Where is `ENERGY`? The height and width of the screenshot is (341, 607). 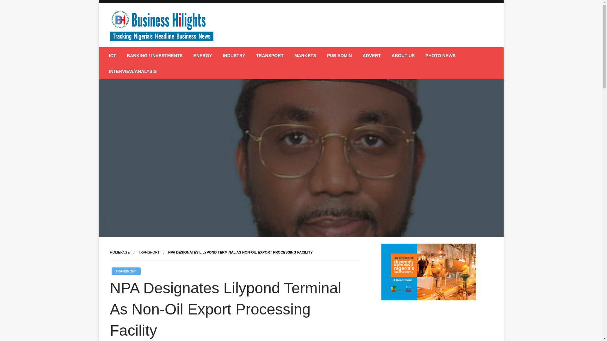
ENERGY is located at coordinates (203, 56).